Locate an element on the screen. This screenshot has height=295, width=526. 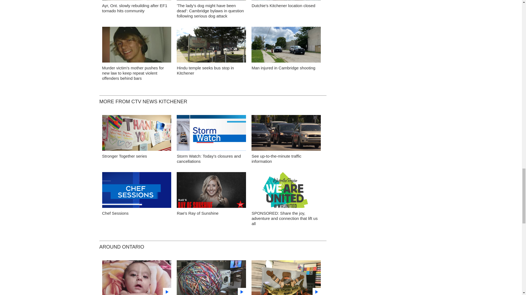
Storm Watch is located at coordinates (211, 134).